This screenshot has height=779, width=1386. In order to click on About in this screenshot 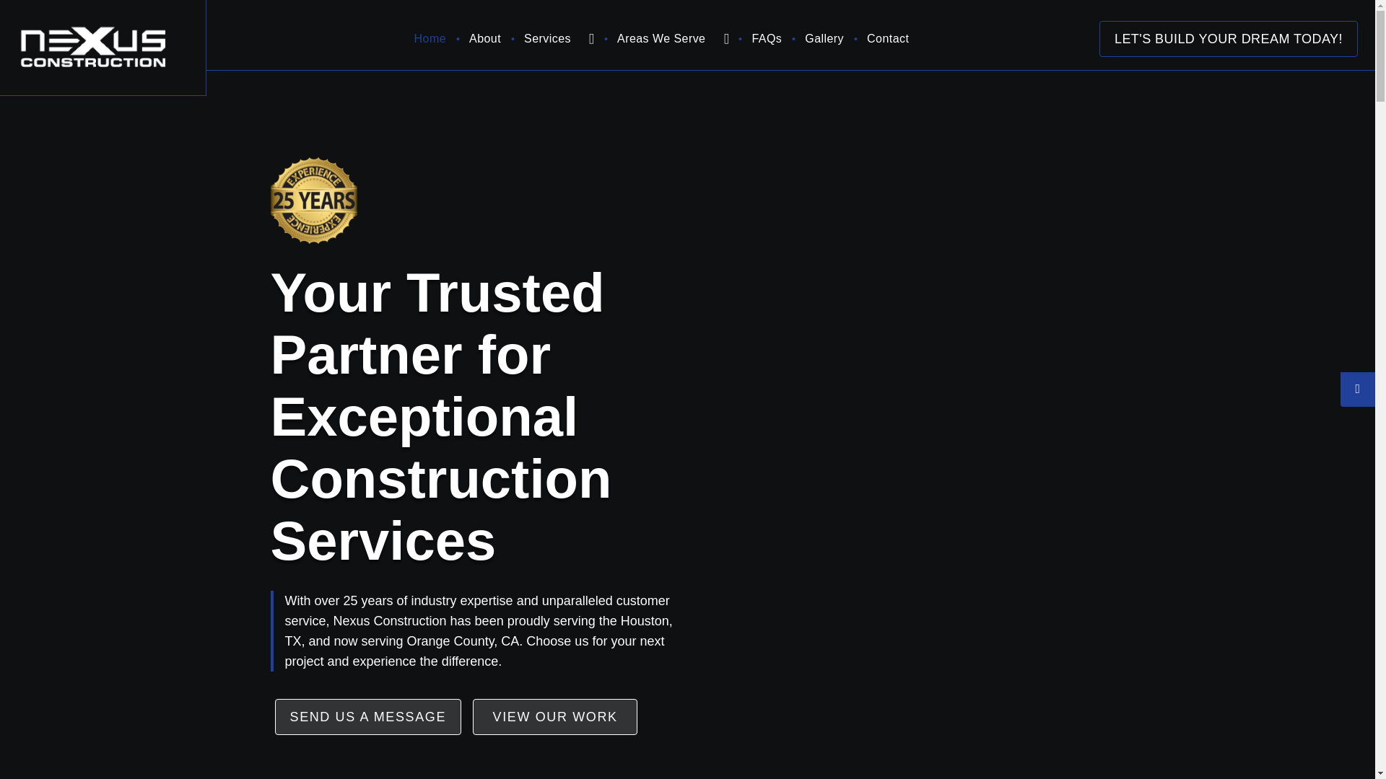, I will do `click(485, 39)`.